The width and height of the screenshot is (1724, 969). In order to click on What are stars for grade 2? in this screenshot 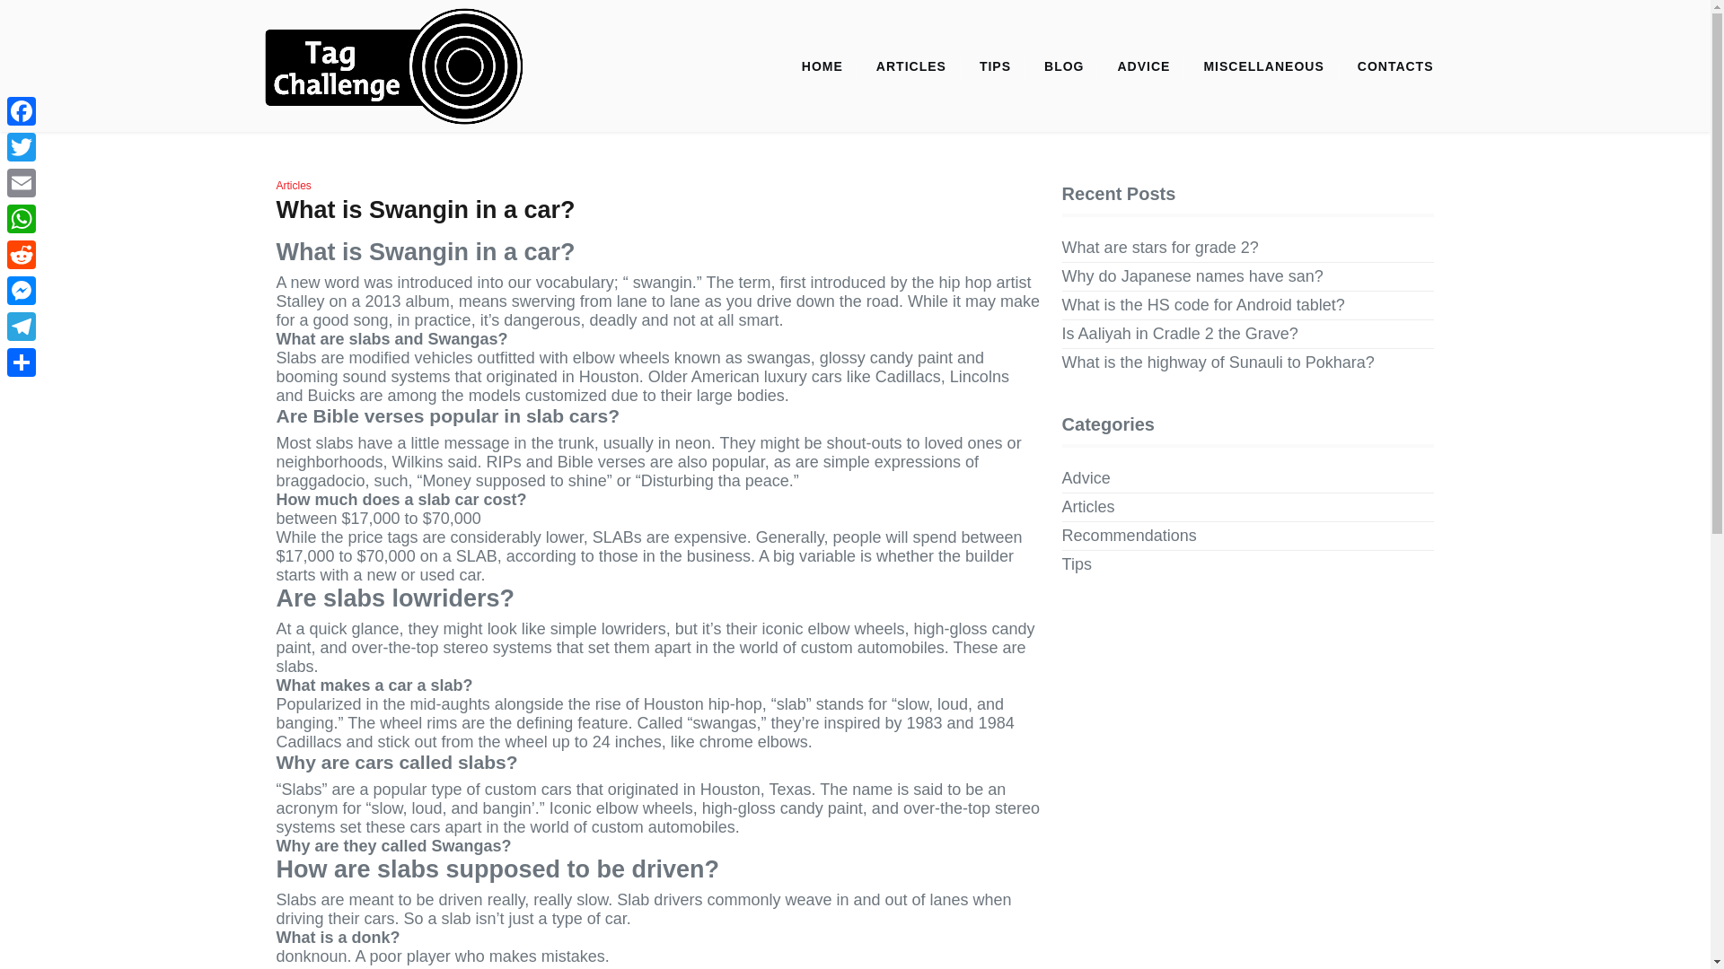, I will do `click(1160, 248)`.